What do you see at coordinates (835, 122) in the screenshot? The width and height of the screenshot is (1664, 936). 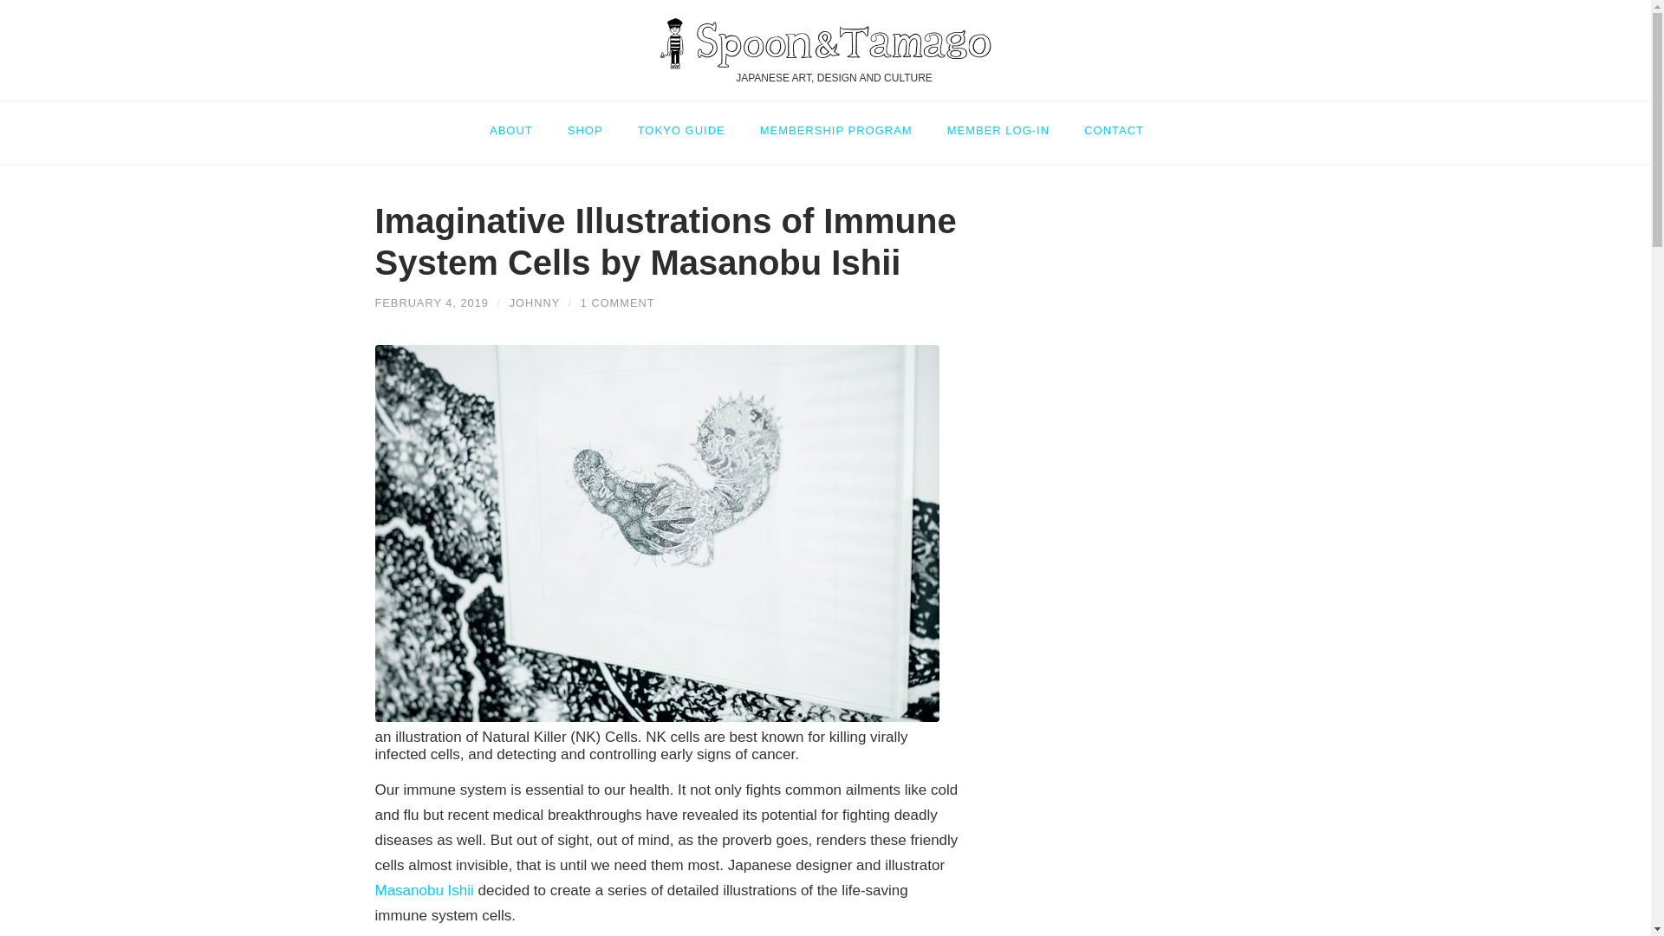 I see `MEMBERSHIP PROGRAM` at bounding box center [835, 122].